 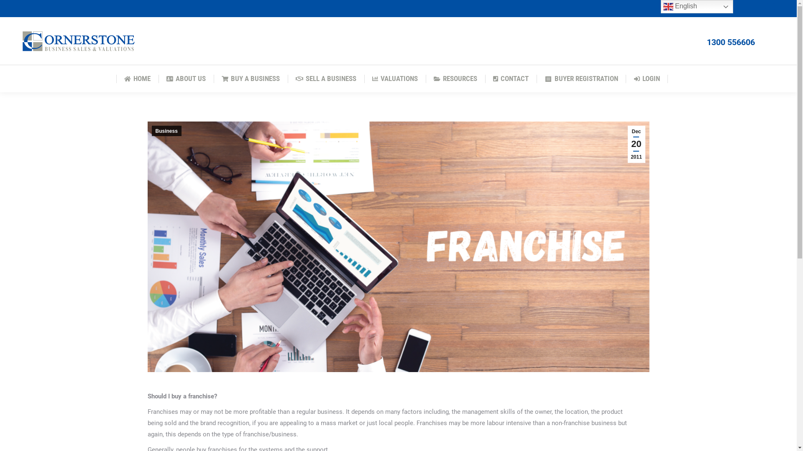 What do you see at coordinates (251, 79) in the screenshot?
I see `BUY A BUSINESS` at bounding box center [251, 79].